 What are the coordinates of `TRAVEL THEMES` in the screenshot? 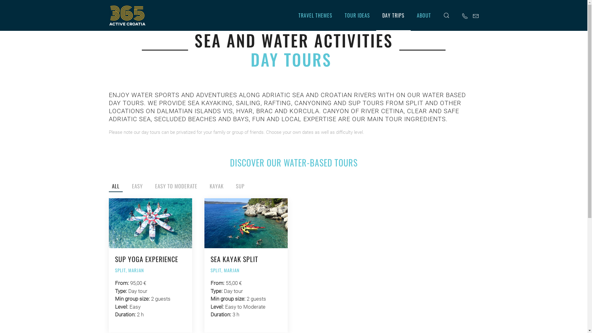 It's located at (315, 15).